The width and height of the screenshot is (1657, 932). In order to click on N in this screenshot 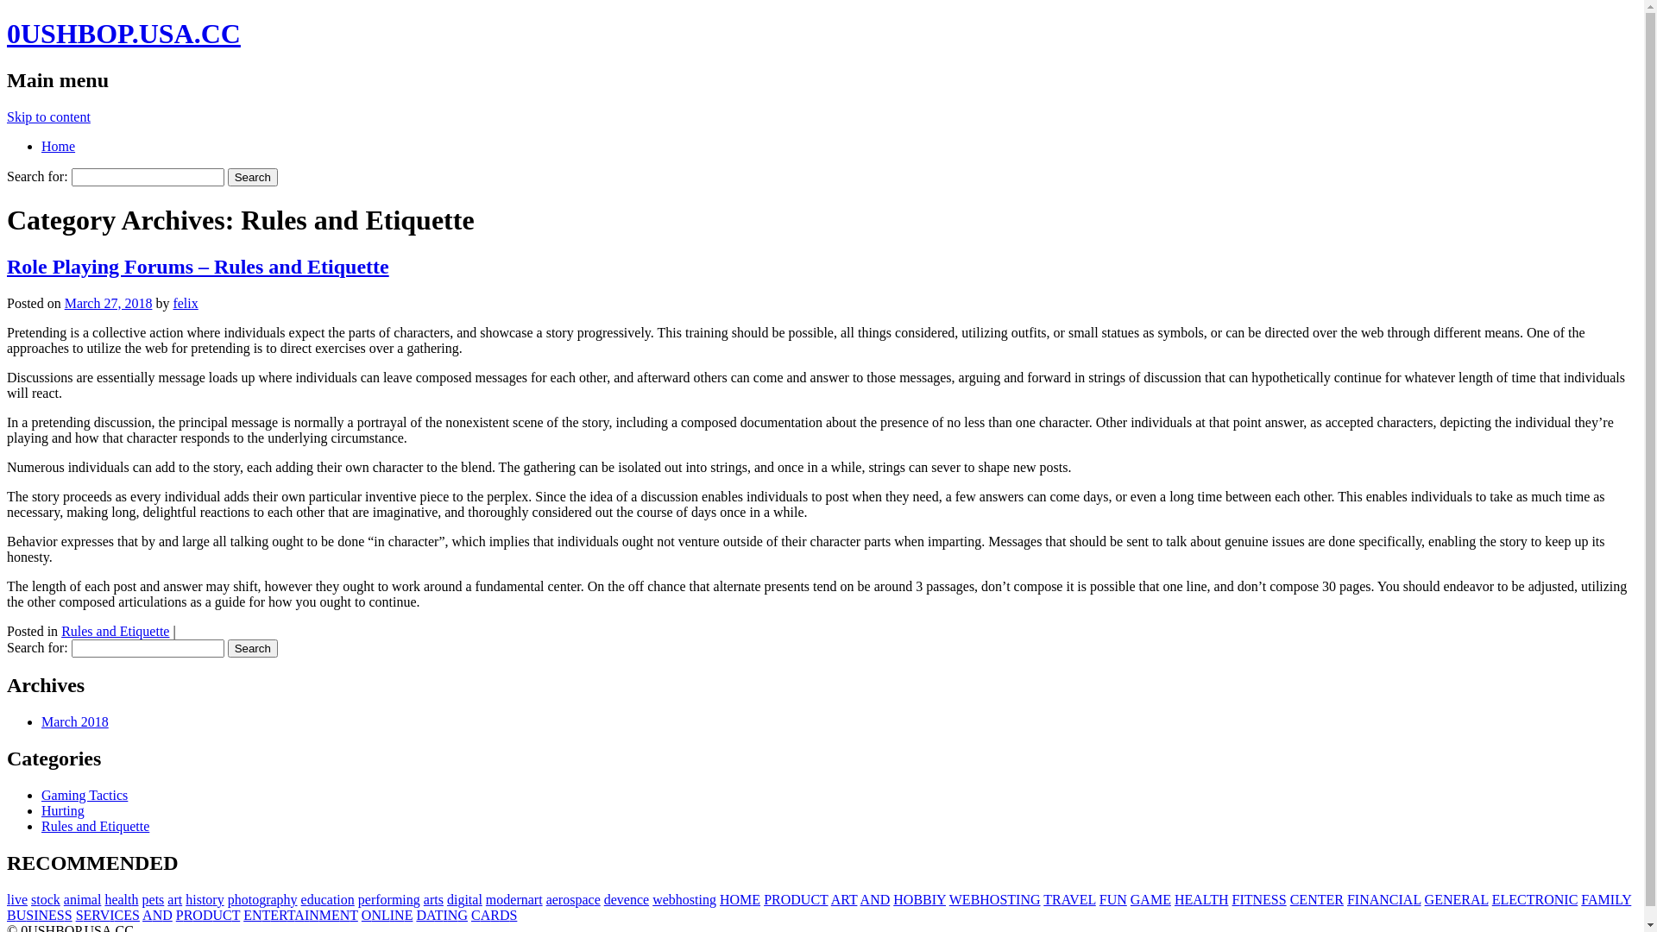, I will do `click(1448, 899)`.